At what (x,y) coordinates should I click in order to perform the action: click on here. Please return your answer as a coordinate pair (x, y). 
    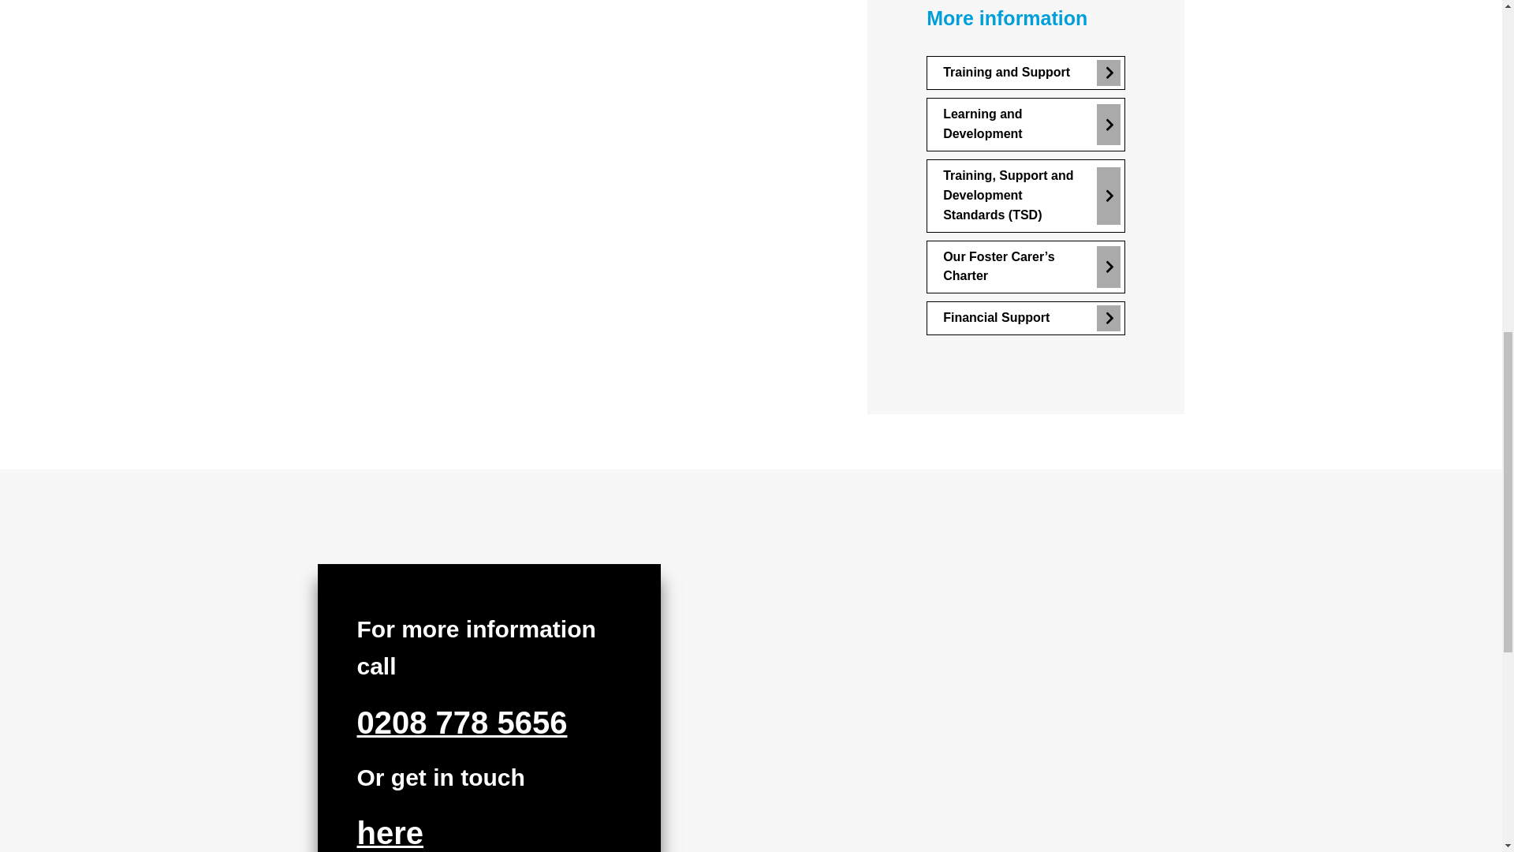
    Looking at the image, I should click on (390, 835).